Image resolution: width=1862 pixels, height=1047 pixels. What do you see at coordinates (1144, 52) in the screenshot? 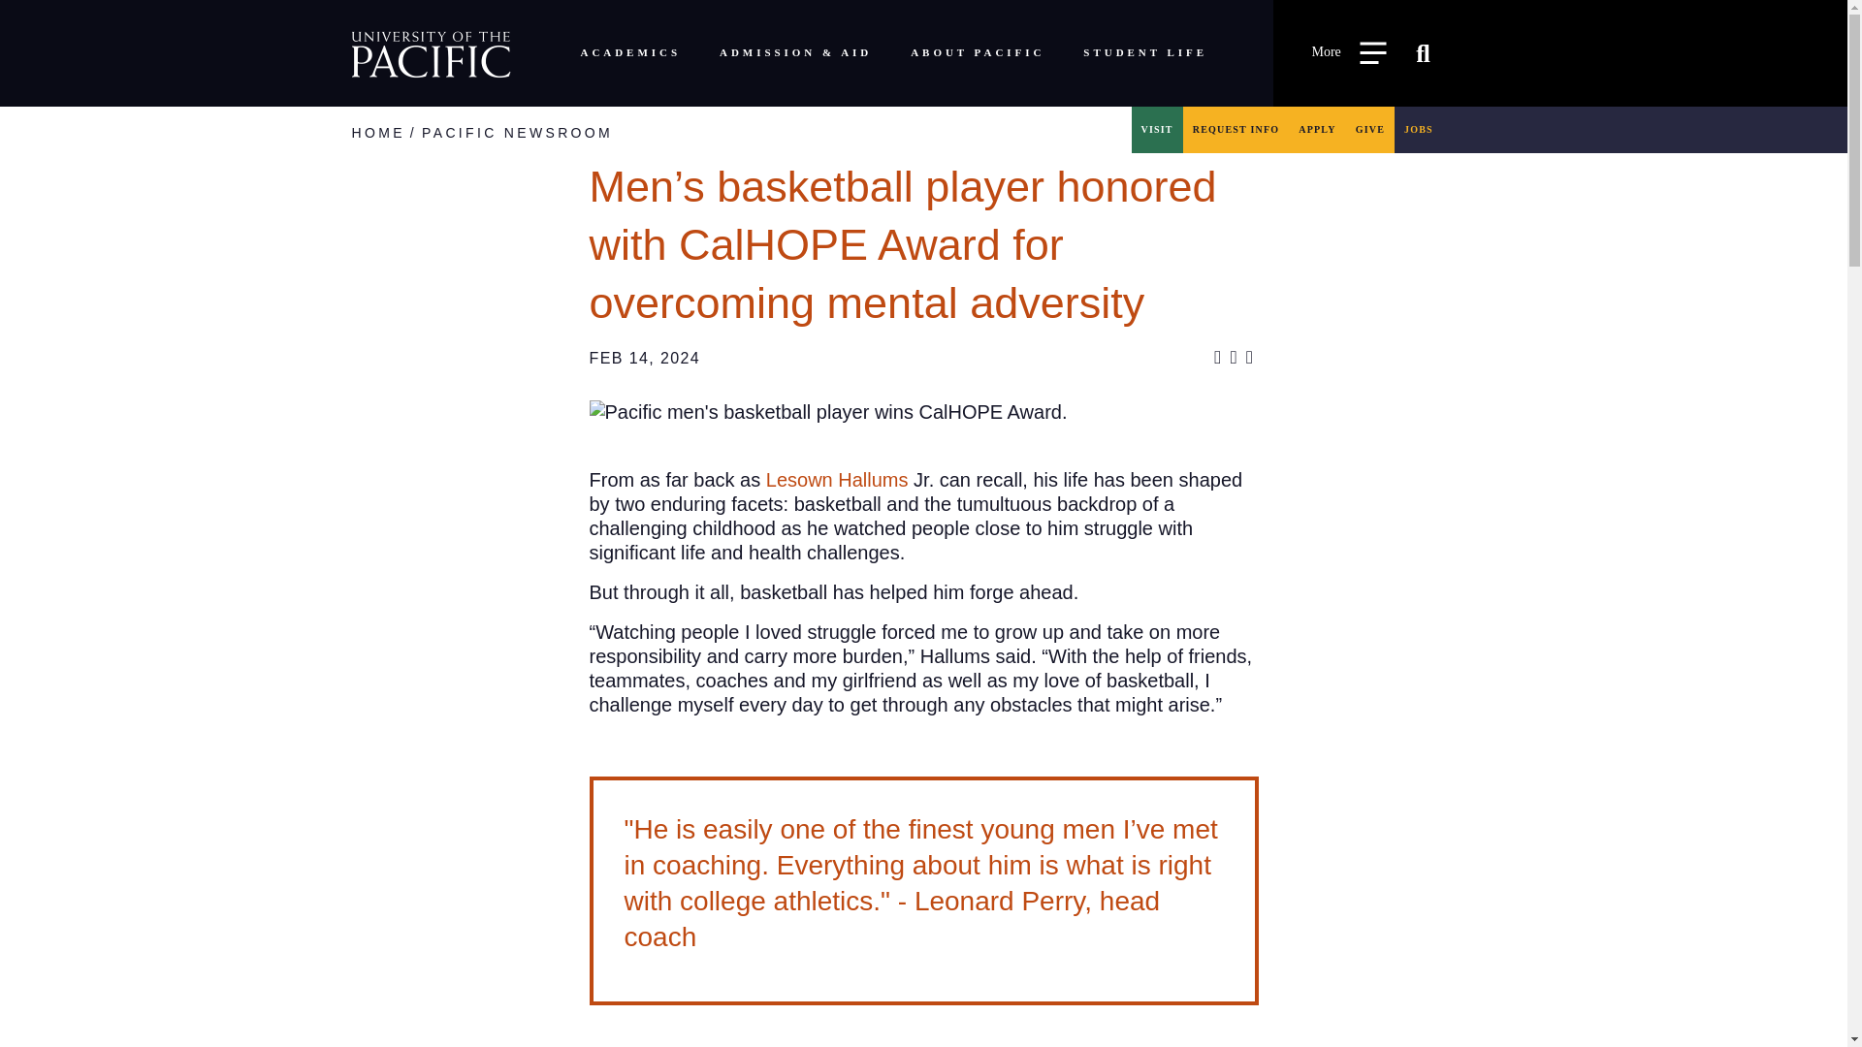
I see `STUDENT LIFE` at bounding box center [1144, 52].